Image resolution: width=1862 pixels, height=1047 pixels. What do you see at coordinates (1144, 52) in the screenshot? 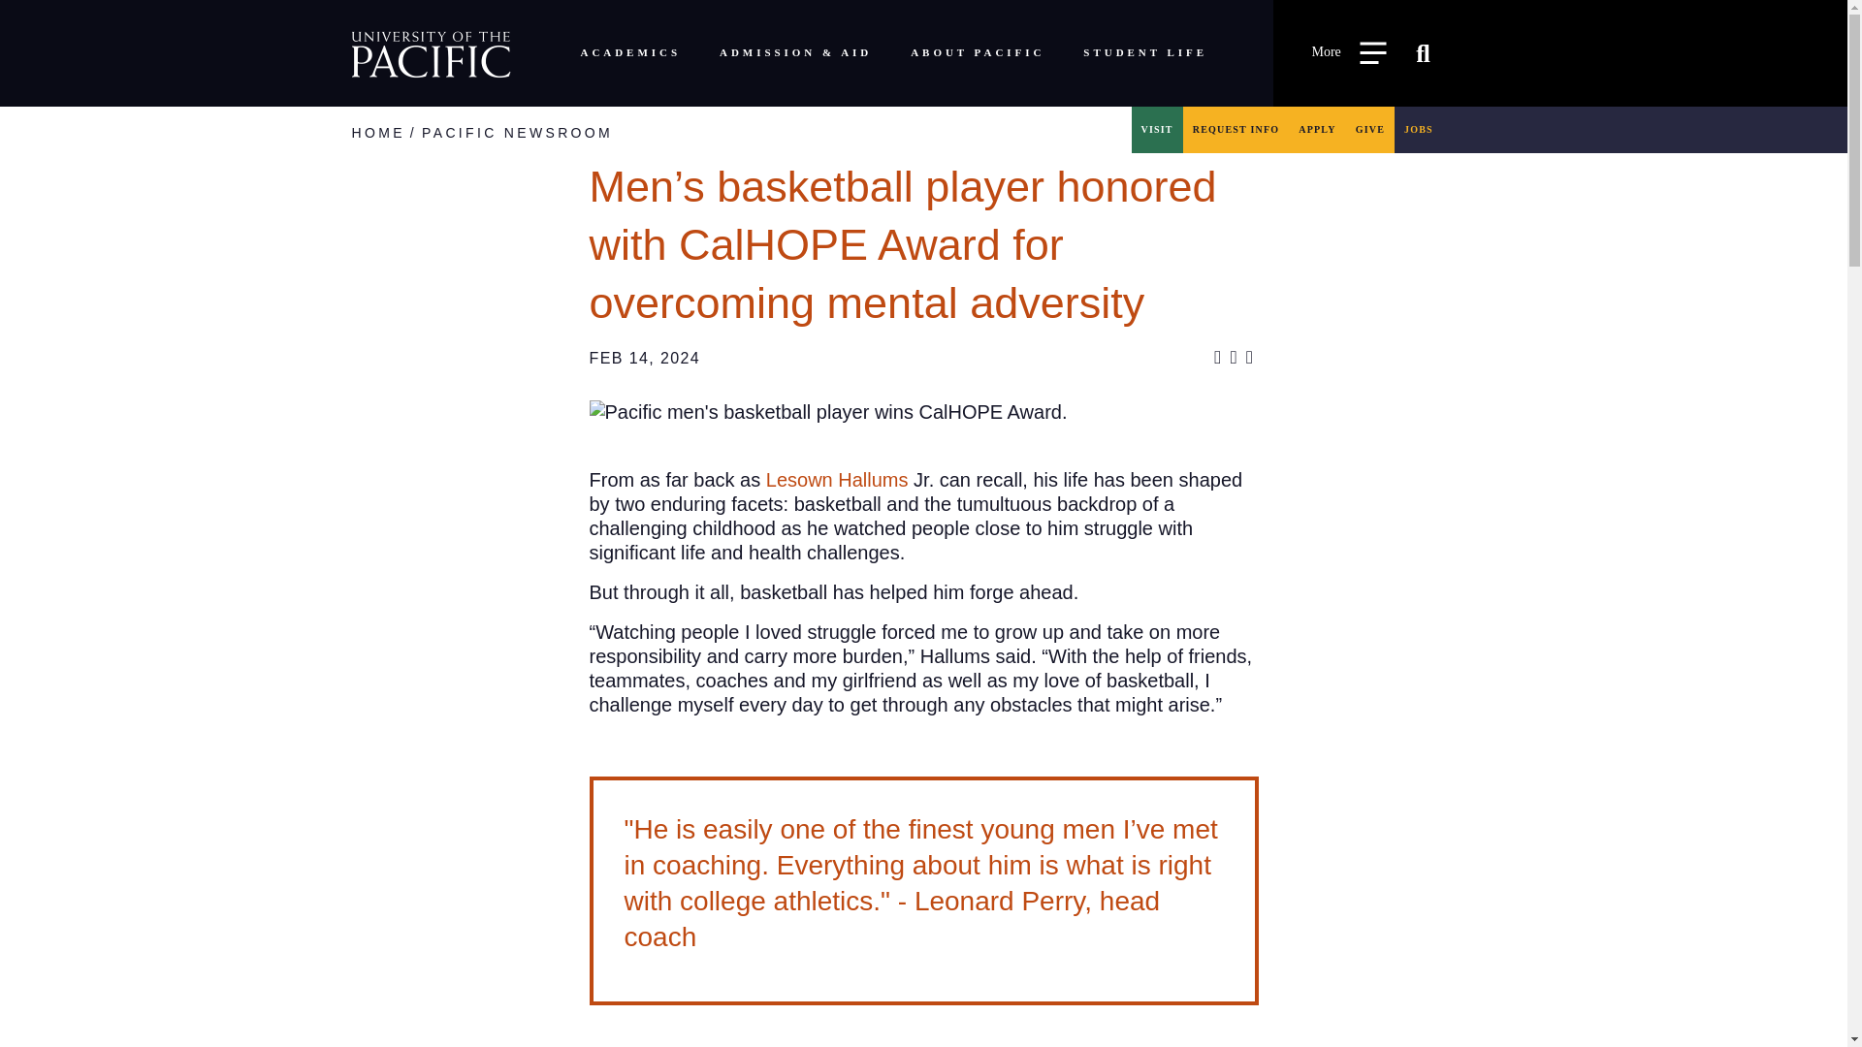
I see `STUDENT LIFE` at bounding box center [1144, 52].